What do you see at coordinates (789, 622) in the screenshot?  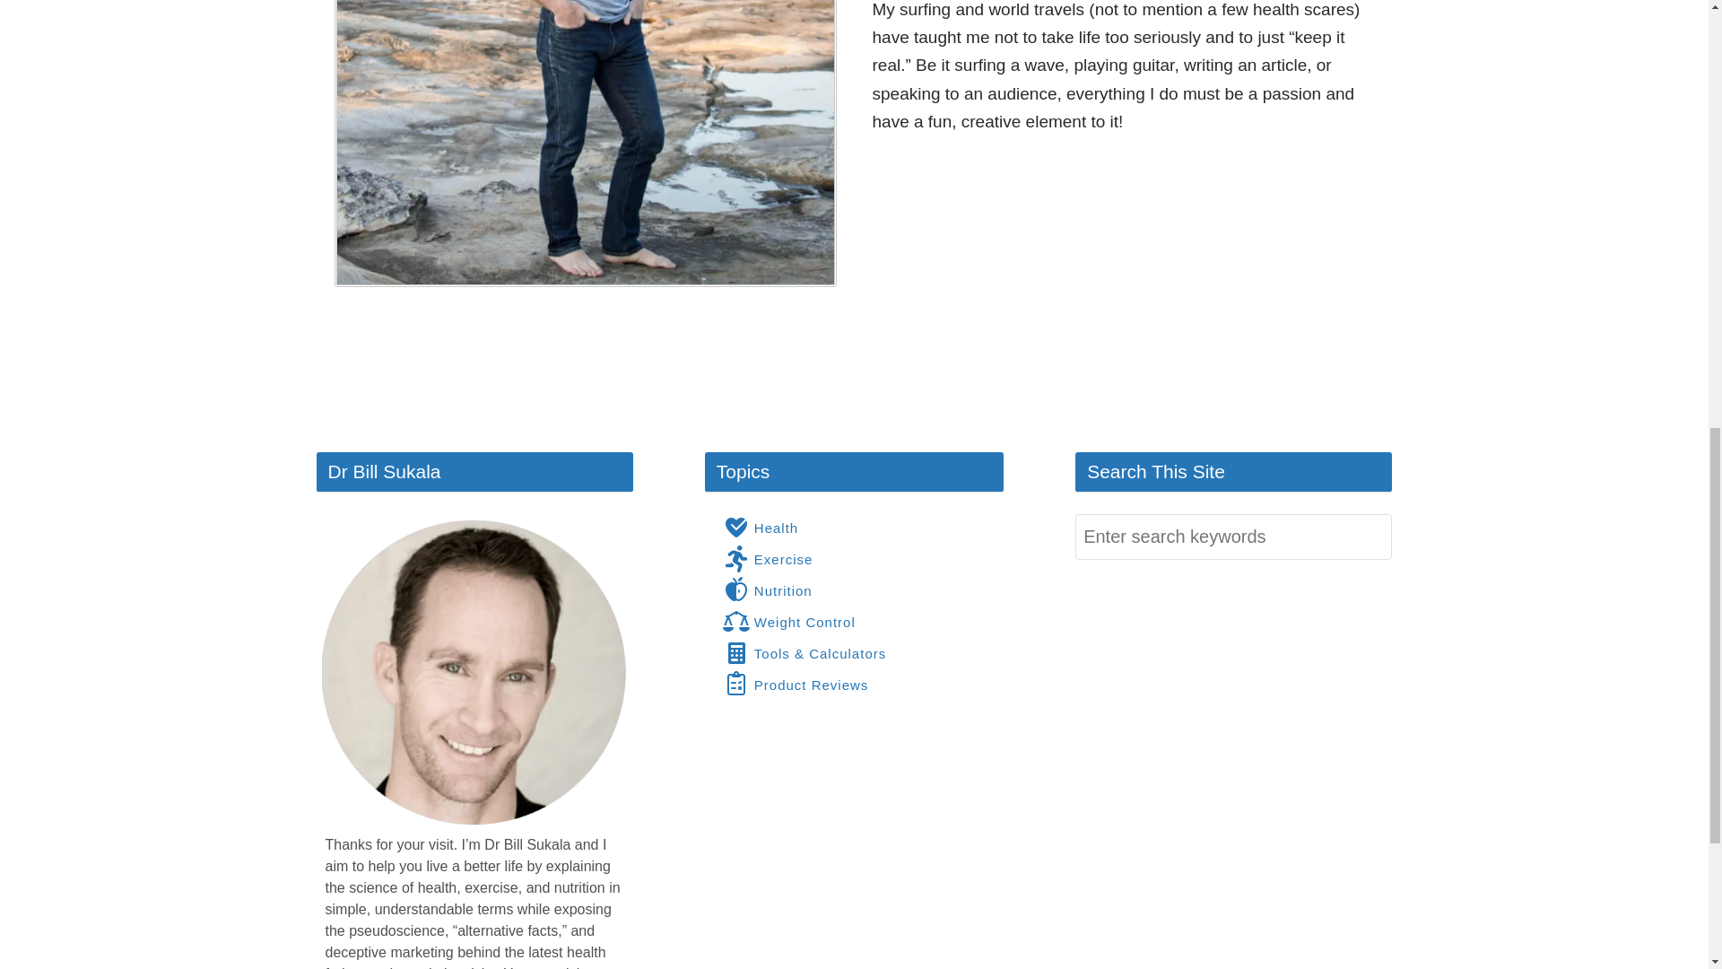 I see `Weight Control` at bounding box center [789, 622].